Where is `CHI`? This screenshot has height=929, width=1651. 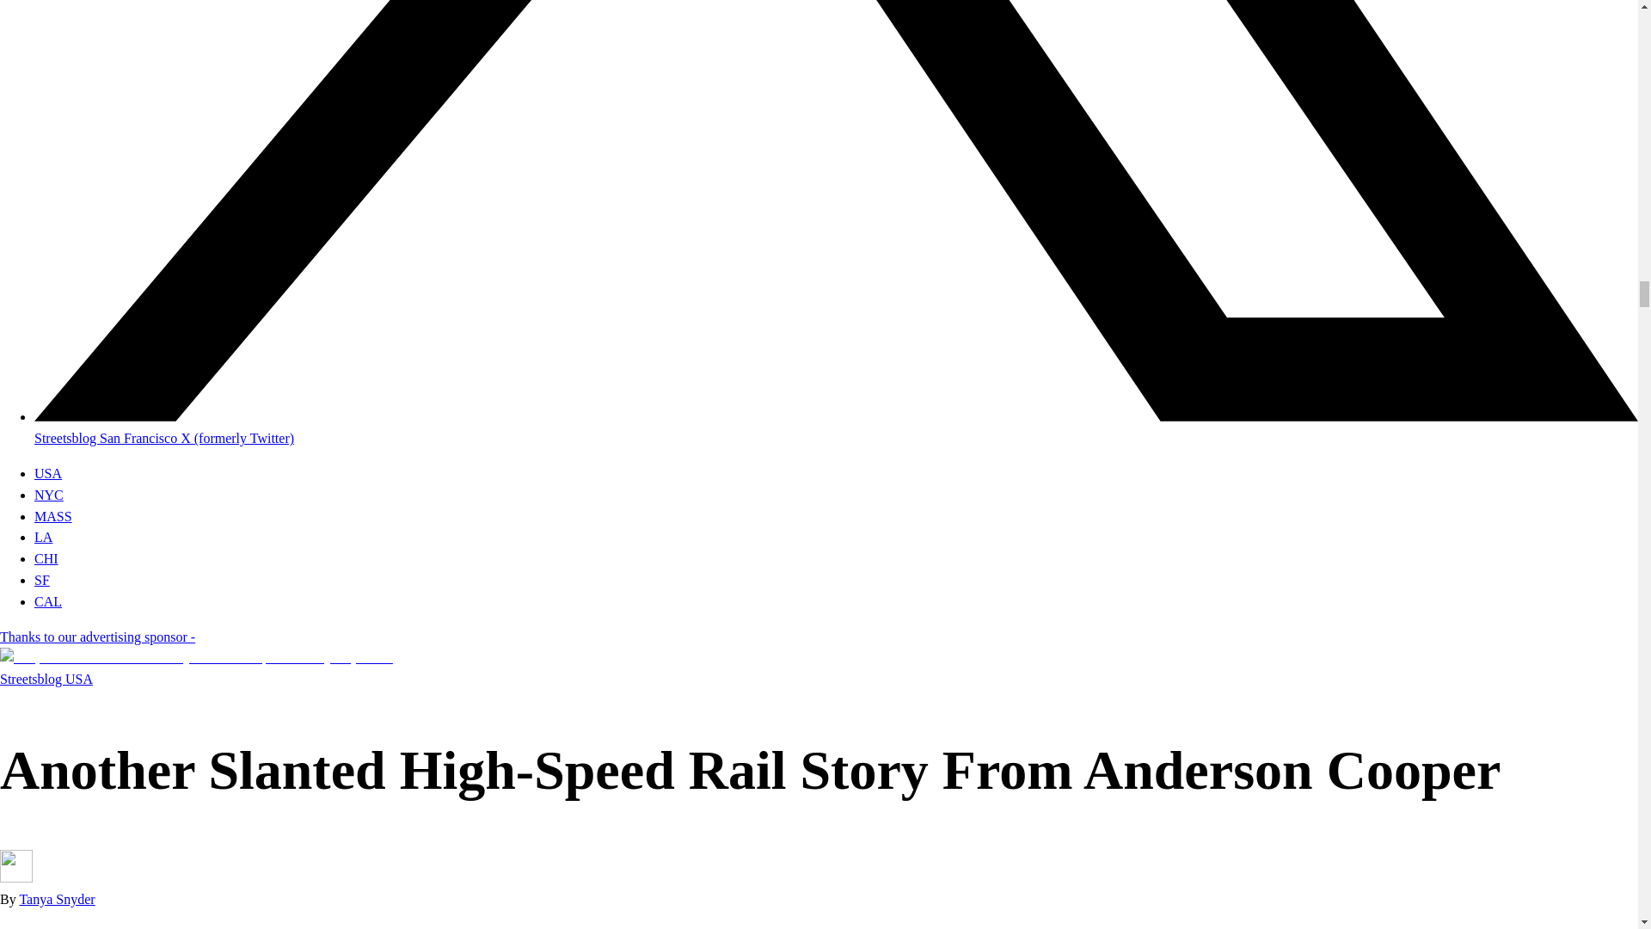 CHI is located at coordinates (46, 558).